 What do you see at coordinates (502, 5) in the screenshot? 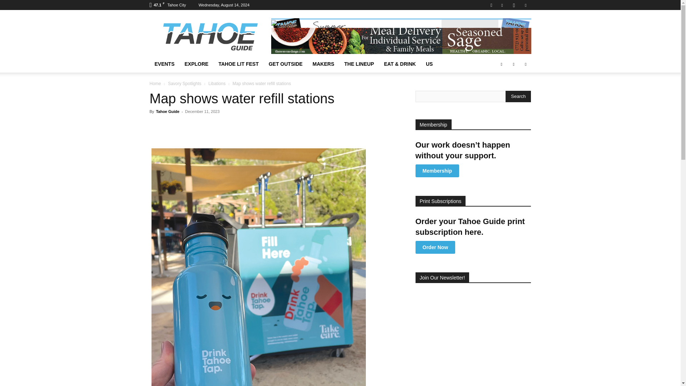
I see `Facebook` at bounding box center [502, 5].